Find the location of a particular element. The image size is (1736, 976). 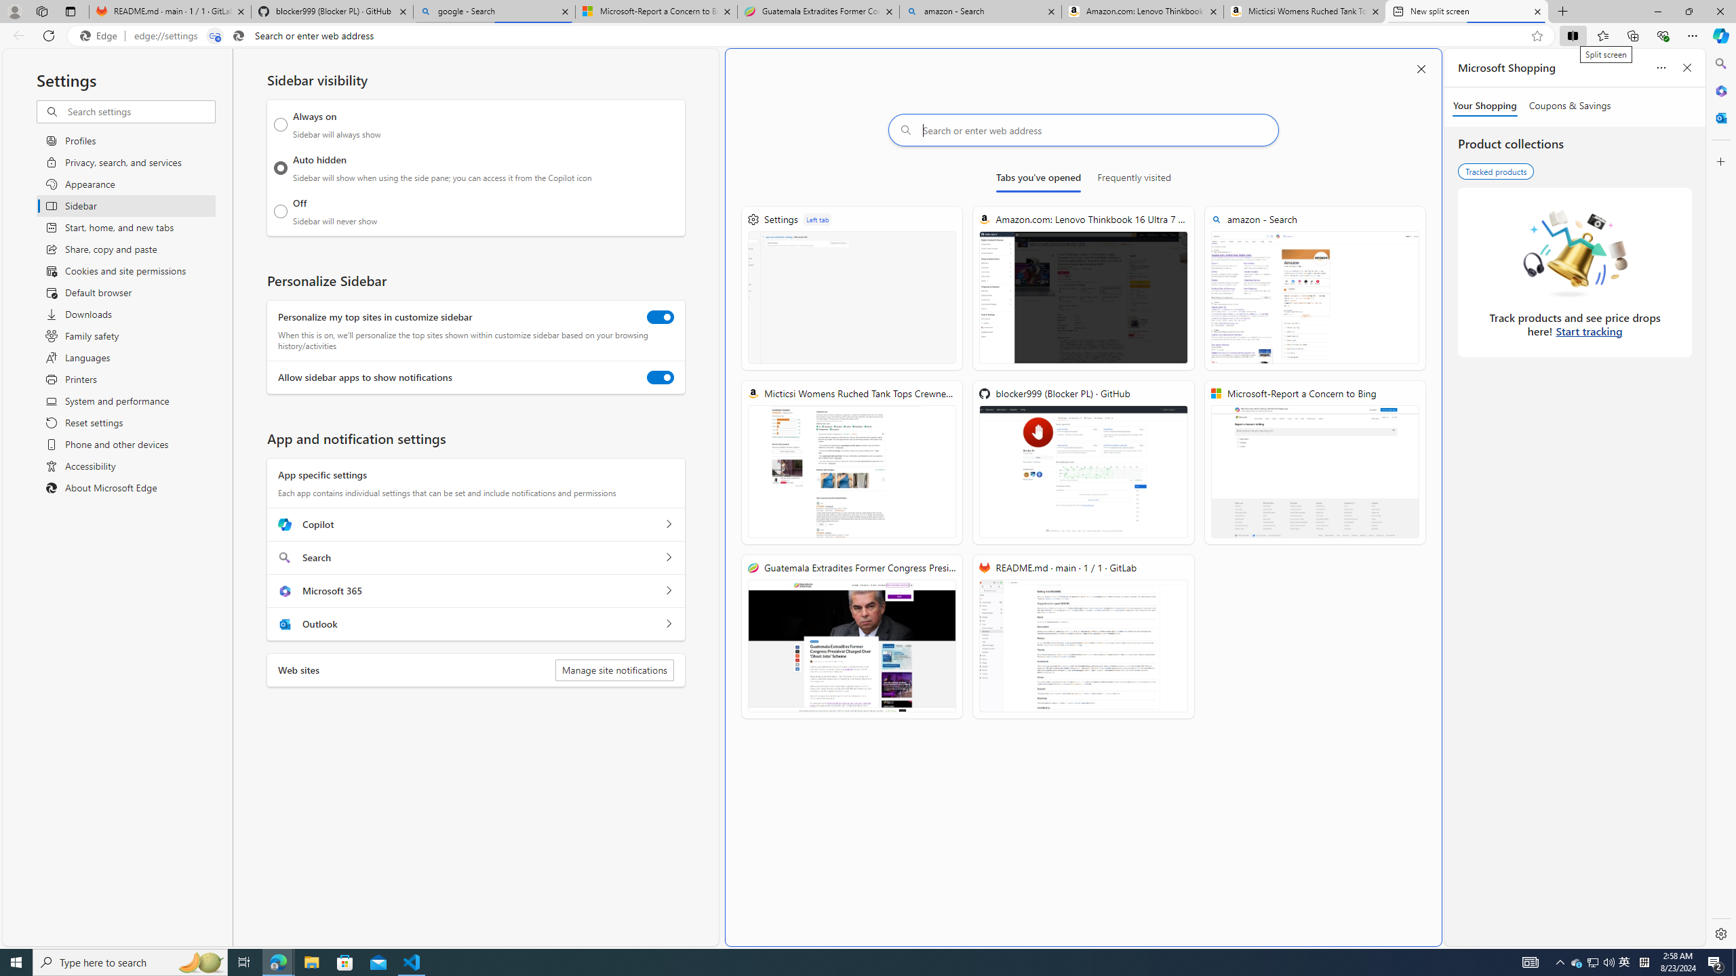

Restore is located at coordinates (1689, 12).